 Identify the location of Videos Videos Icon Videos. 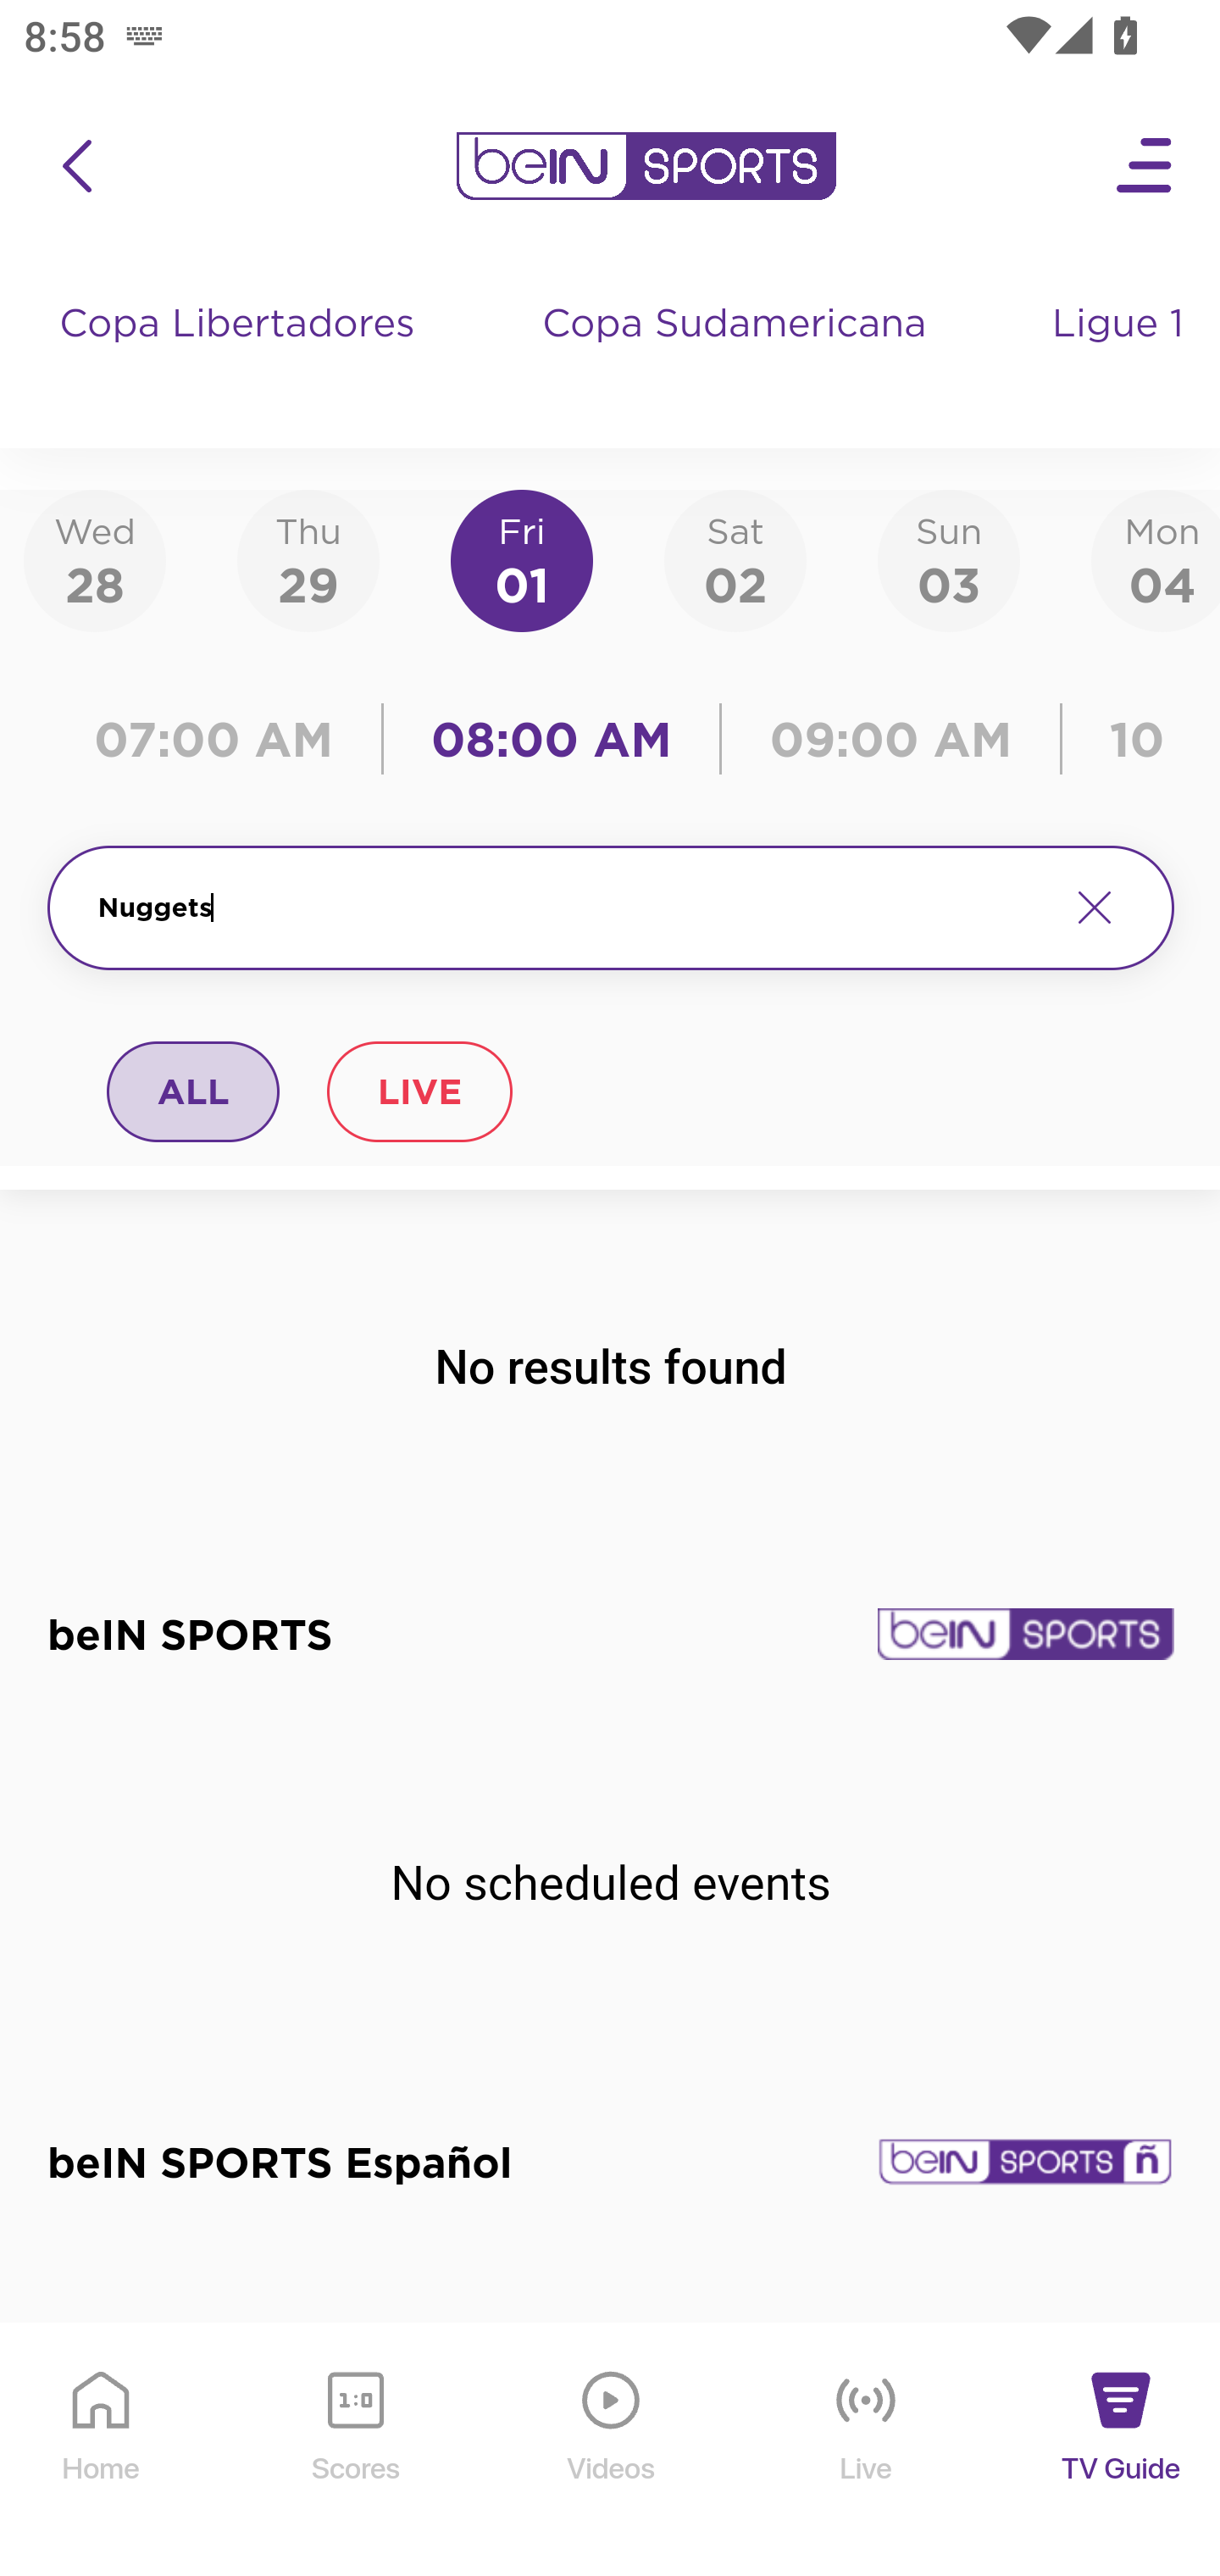
(612, 2451).